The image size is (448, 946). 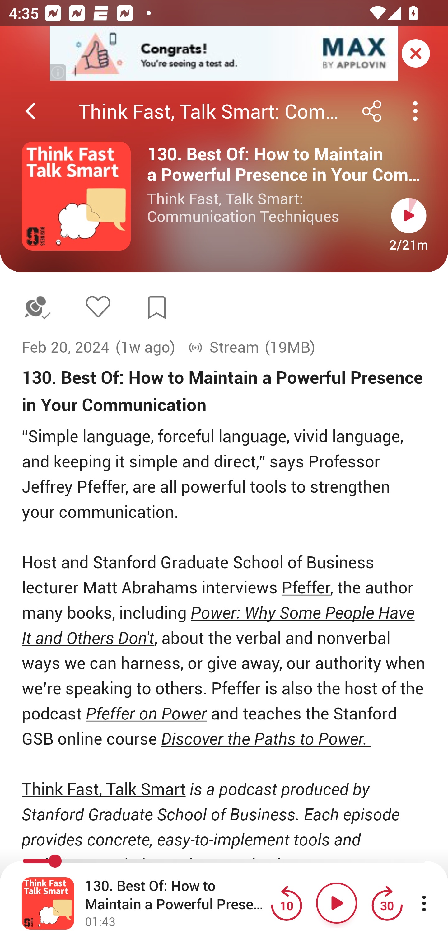 I want to click on Remove episode from Play Later, so click(x=37, y=308).